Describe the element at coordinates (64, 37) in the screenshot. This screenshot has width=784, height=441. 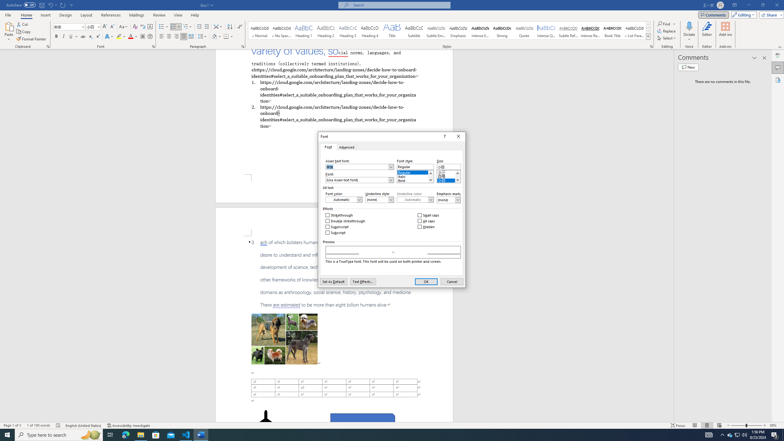
I see `Italic` at that location.